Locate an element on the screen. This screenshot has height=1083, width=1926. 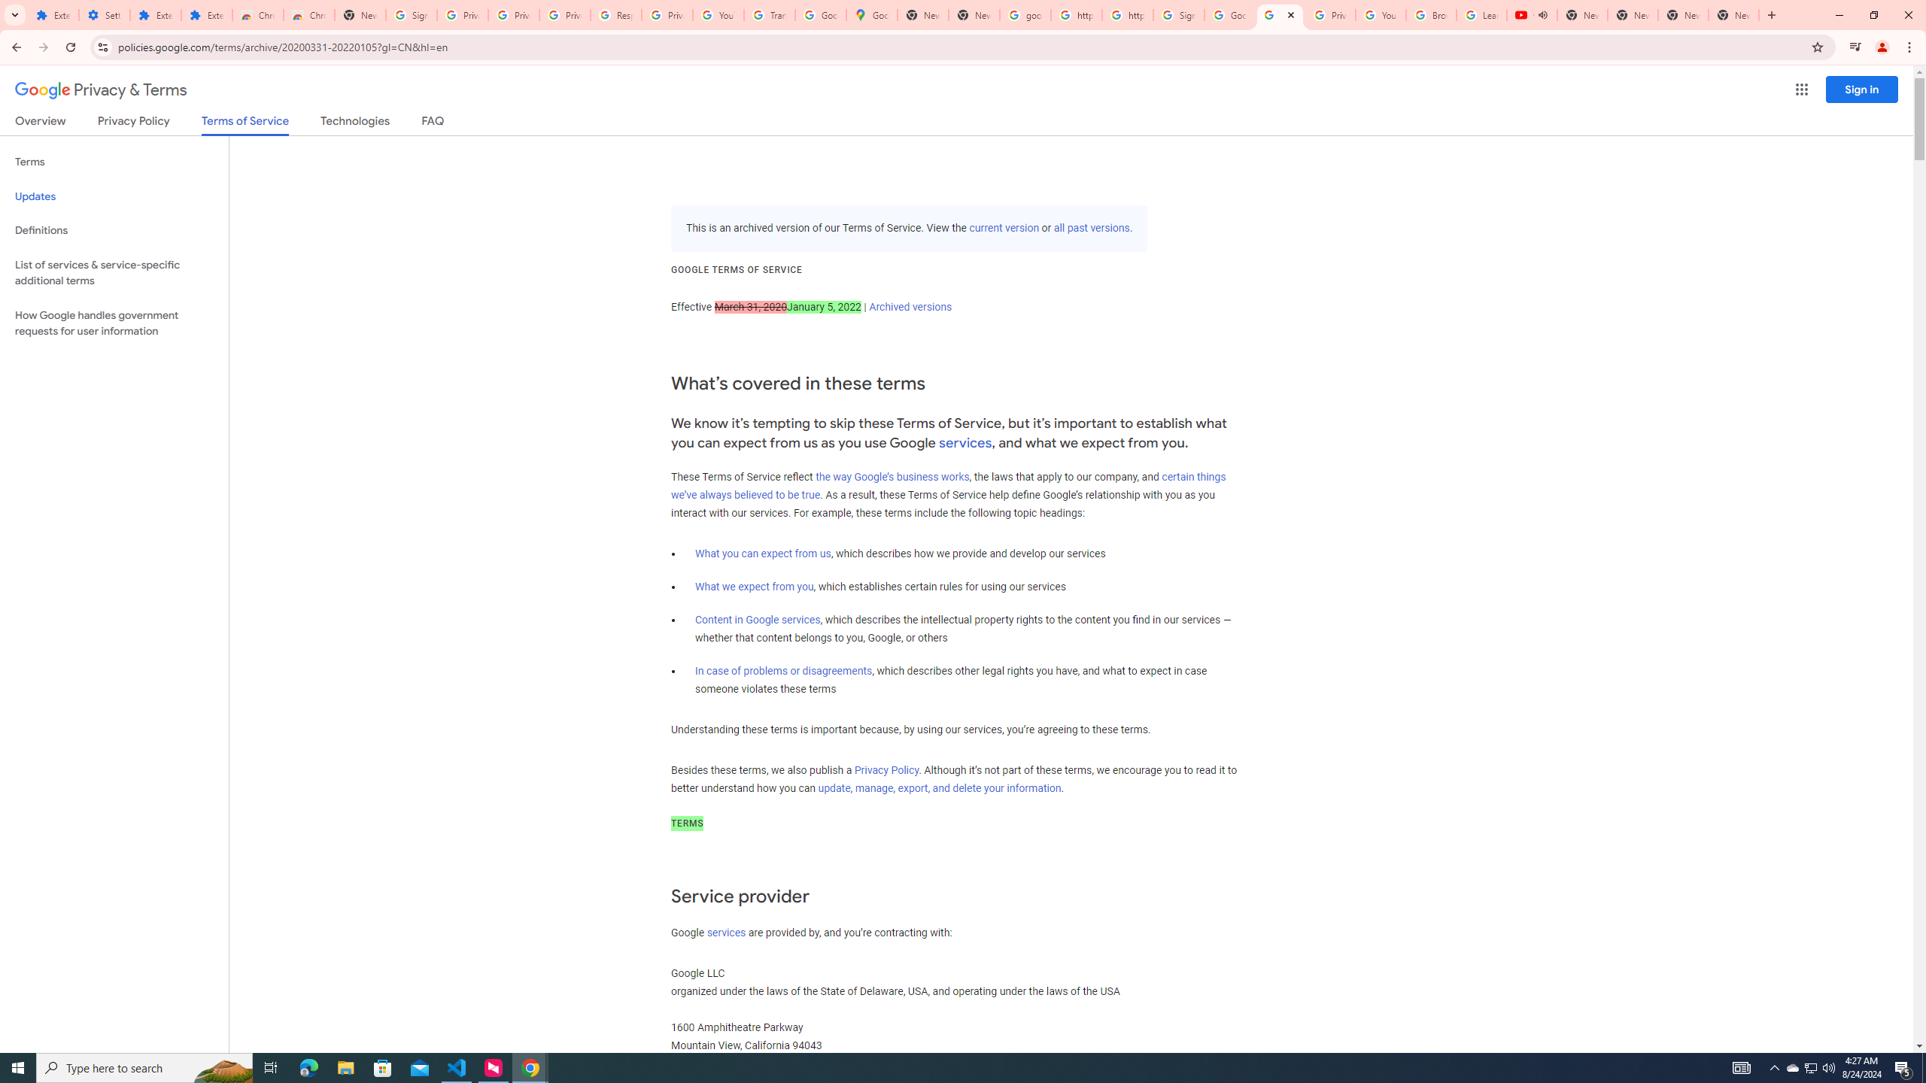
Chrome Web Store is located at coordinates (257, 15).